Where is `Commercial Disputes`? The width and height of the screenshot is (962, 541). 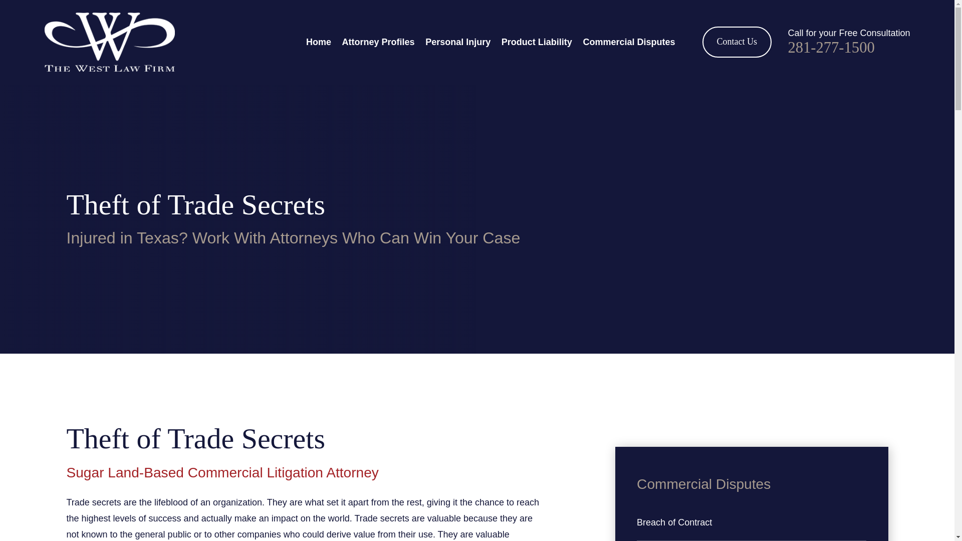
Commercial Disputes is located at coordinates (629, 42).